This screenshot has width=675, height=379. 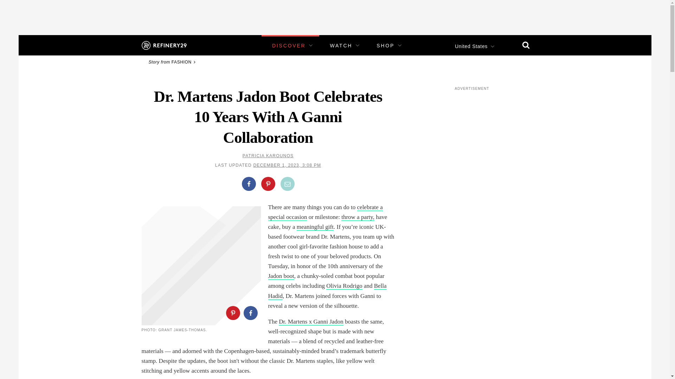 What do you see at coordinates (327, 291) in the screenshot?
I see `Bella Hadid` at bounding box center [327, 291].